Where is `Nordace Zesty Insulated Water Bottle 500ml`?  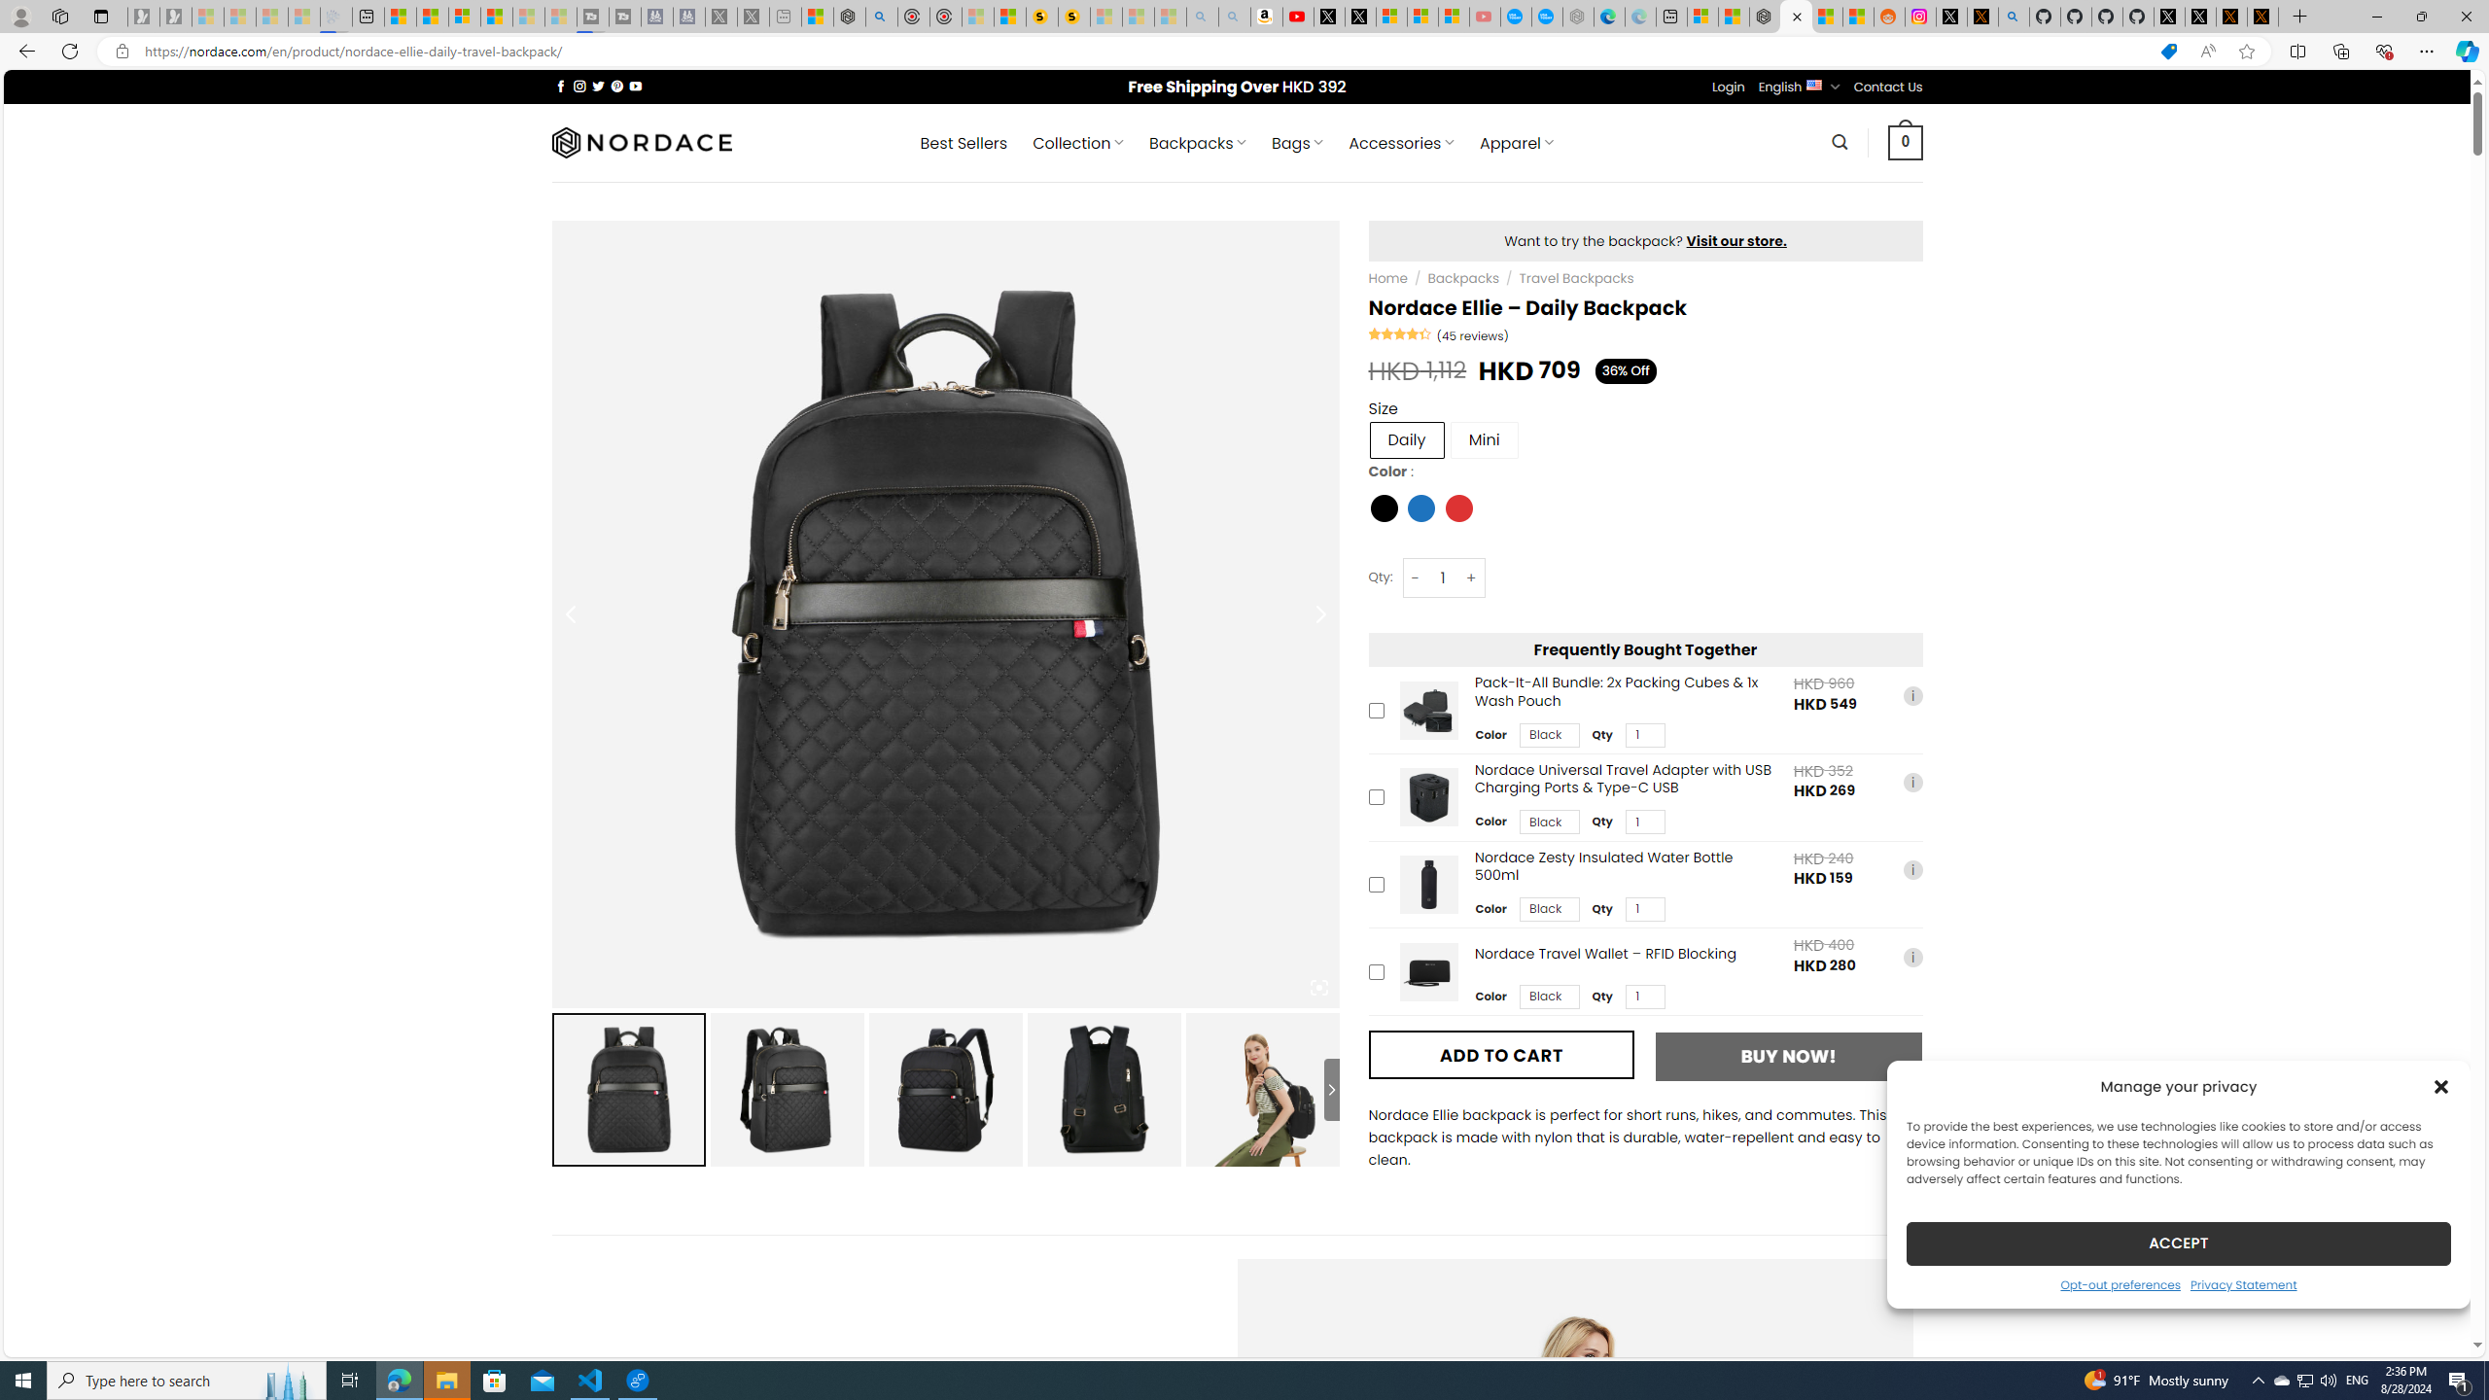
Nordace Zesty Insulated Water Bottle 500ml is located at coordinates (1428, 885).